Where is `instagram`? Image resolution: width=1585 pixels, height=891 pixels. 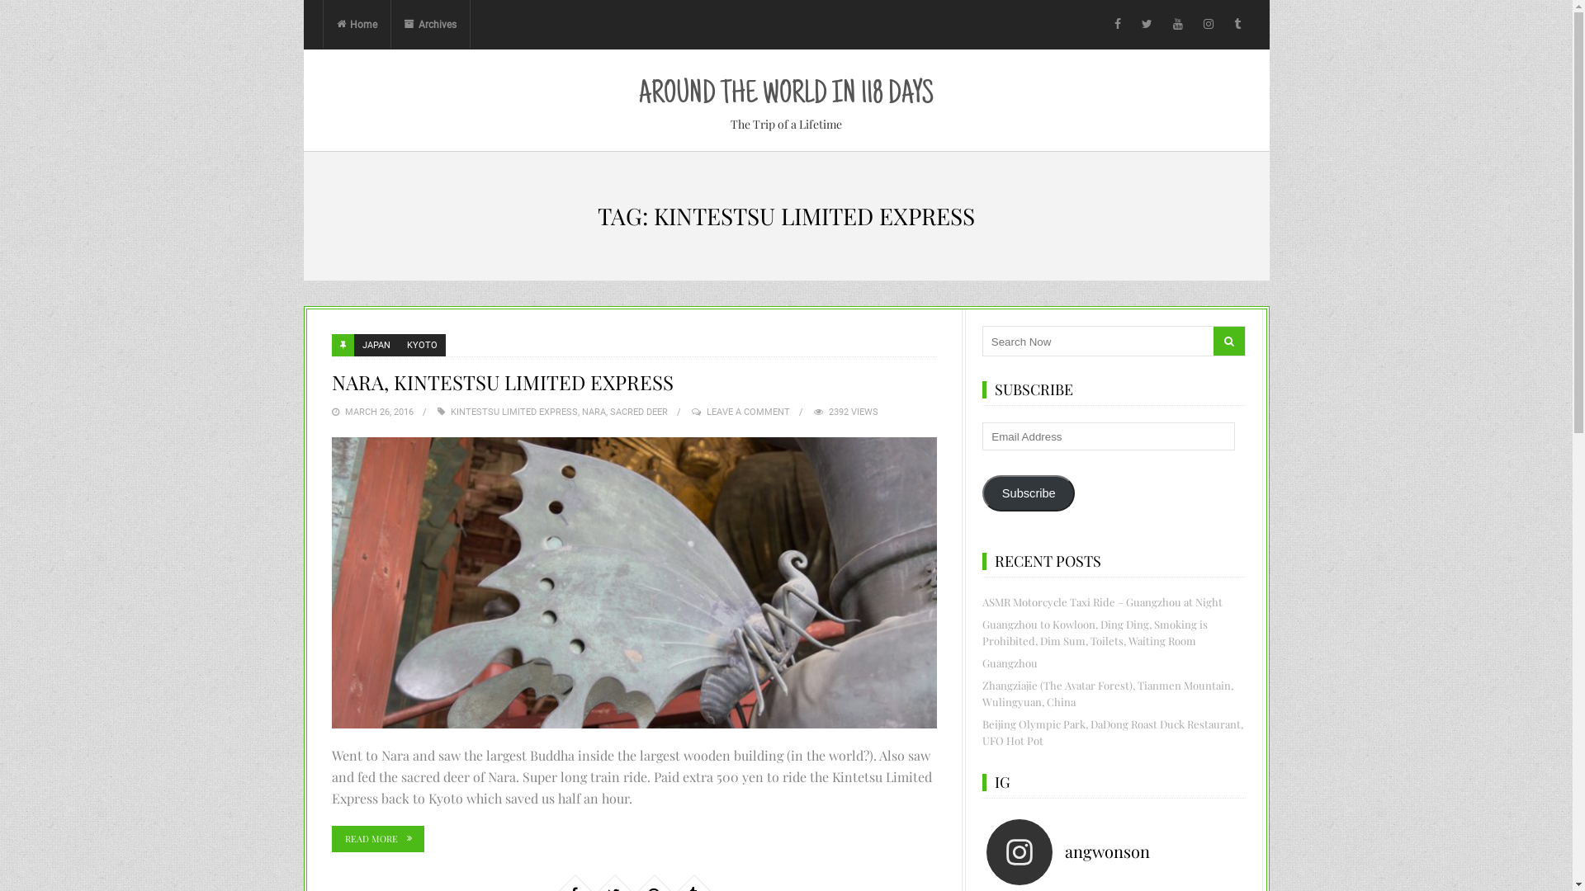
instagram is located at coordinates (1209, 25).